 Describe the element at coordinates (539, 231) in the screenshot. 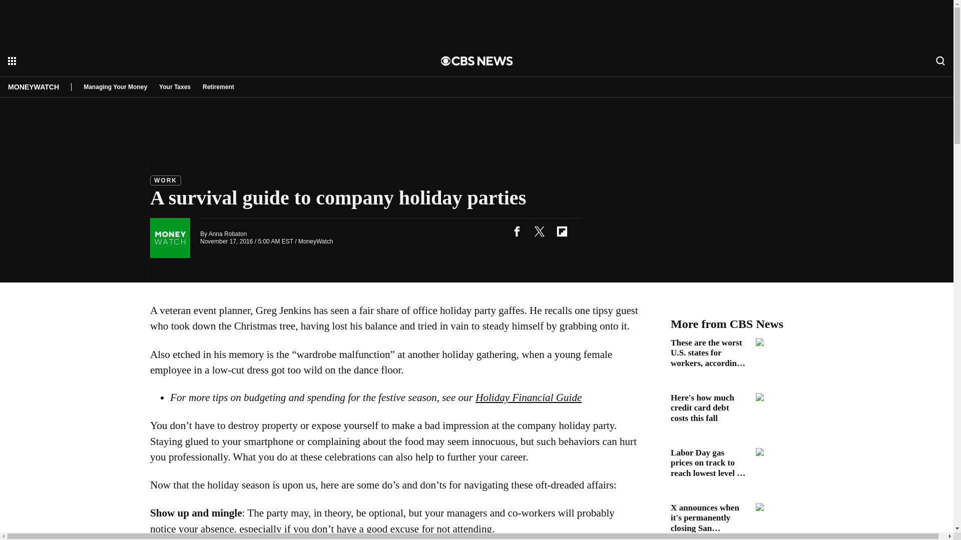

I see `twitter` at that location.